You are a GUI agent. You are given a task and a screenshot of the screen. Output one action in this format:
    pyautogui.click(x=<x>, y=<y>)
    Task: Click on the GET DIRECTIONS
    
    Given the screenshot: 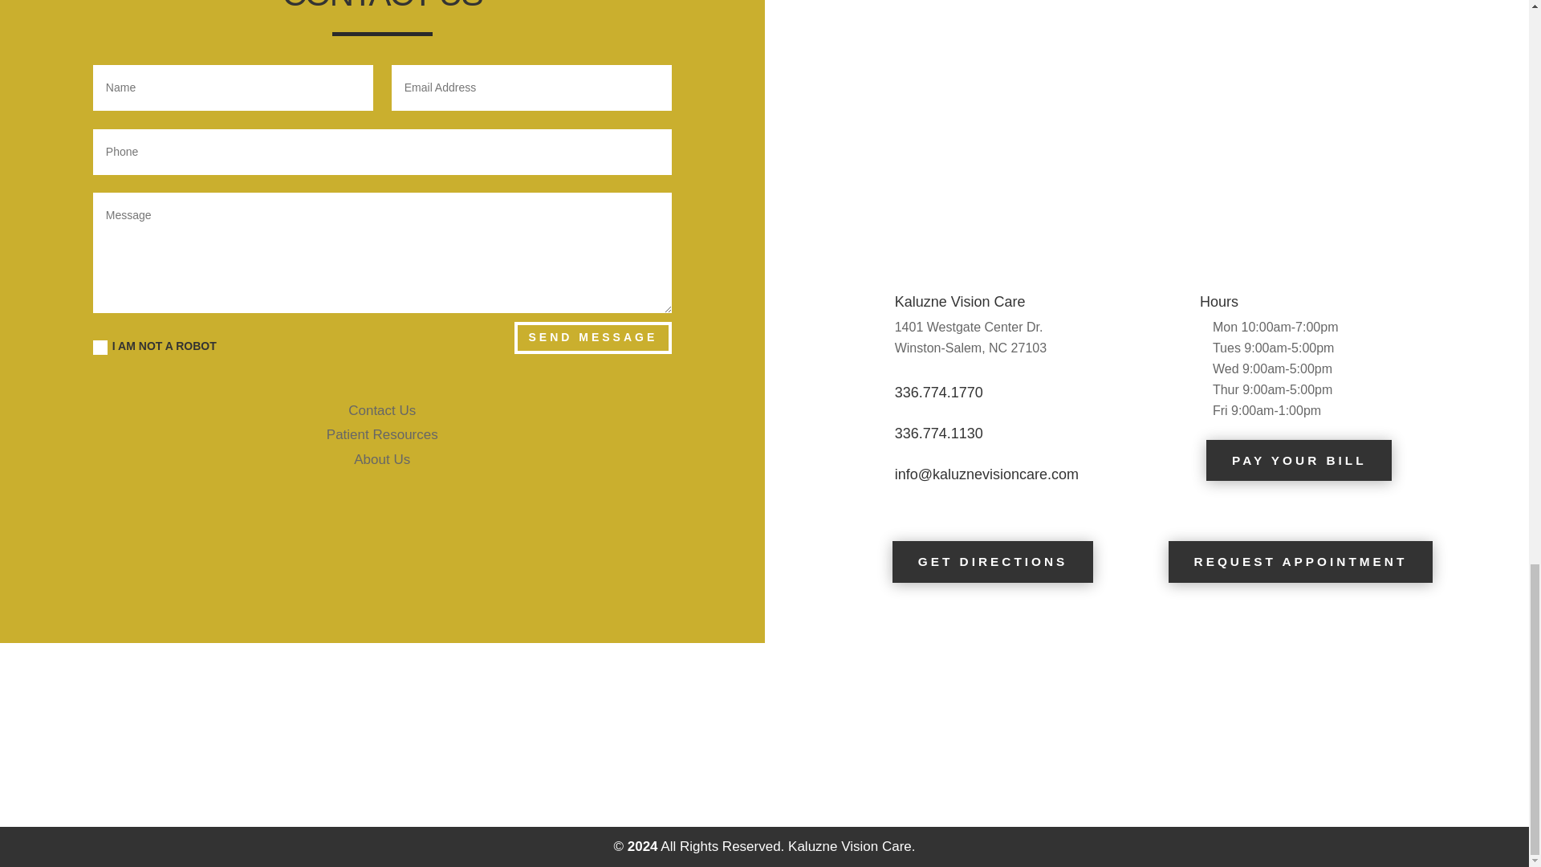 What is the action you would take?
    pyautogui.click(x=992, y=560)
    